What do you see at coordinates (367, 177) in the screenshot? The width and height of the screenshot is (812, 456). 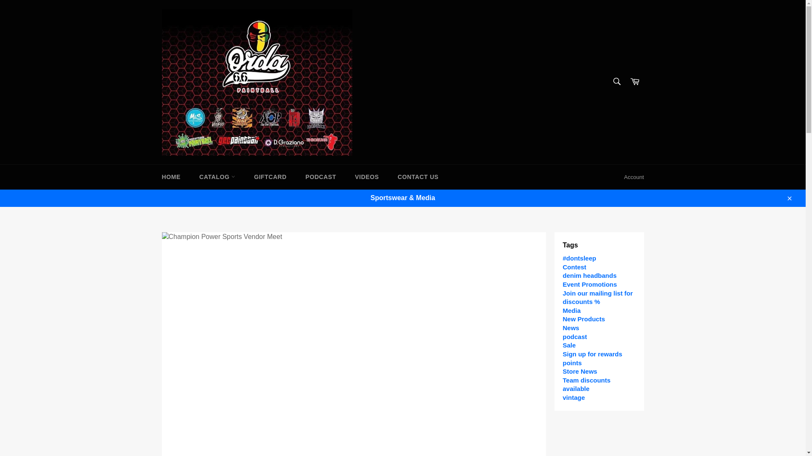 I see `VIDEOS` at bounding box center [367, 177].